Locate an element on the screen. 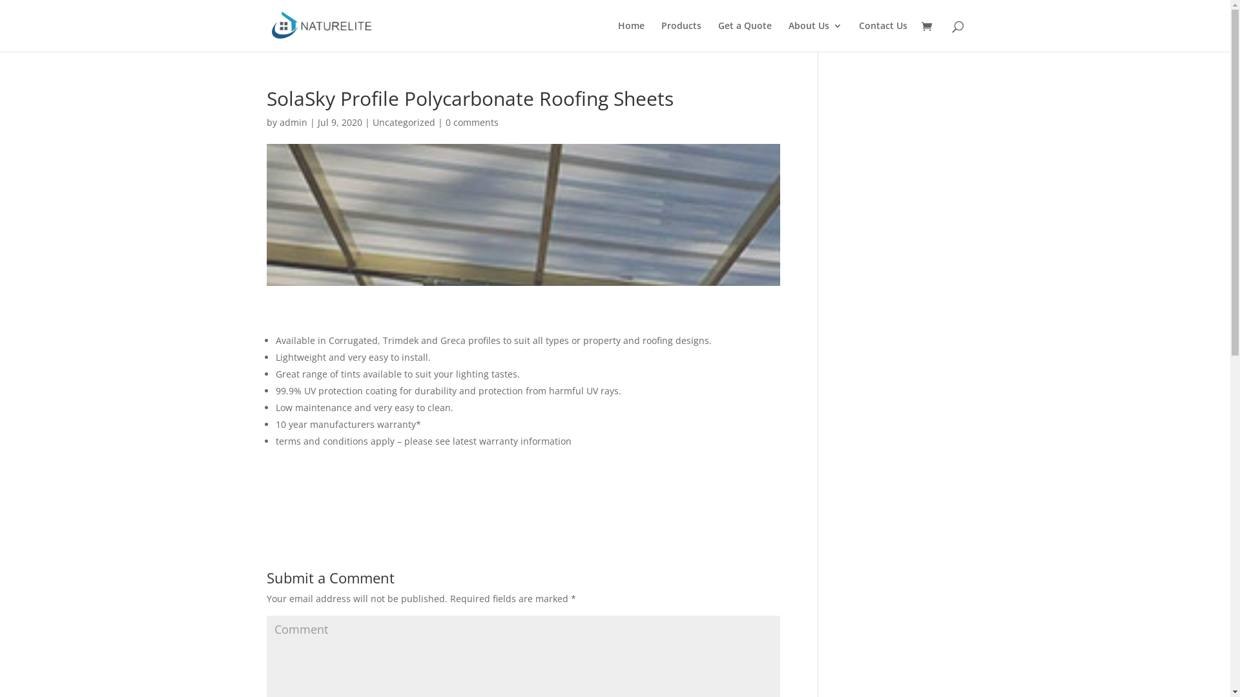 The height and width of the screenshot is (697, 1240). Home is located at coordinates (630, 36).